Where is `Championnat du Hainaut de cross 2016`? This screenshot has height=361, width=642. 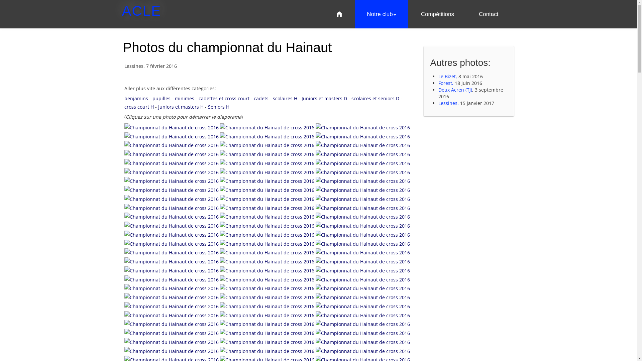 Championnat du Hainaut de cross 2016 is located at coordinates (172, 243).